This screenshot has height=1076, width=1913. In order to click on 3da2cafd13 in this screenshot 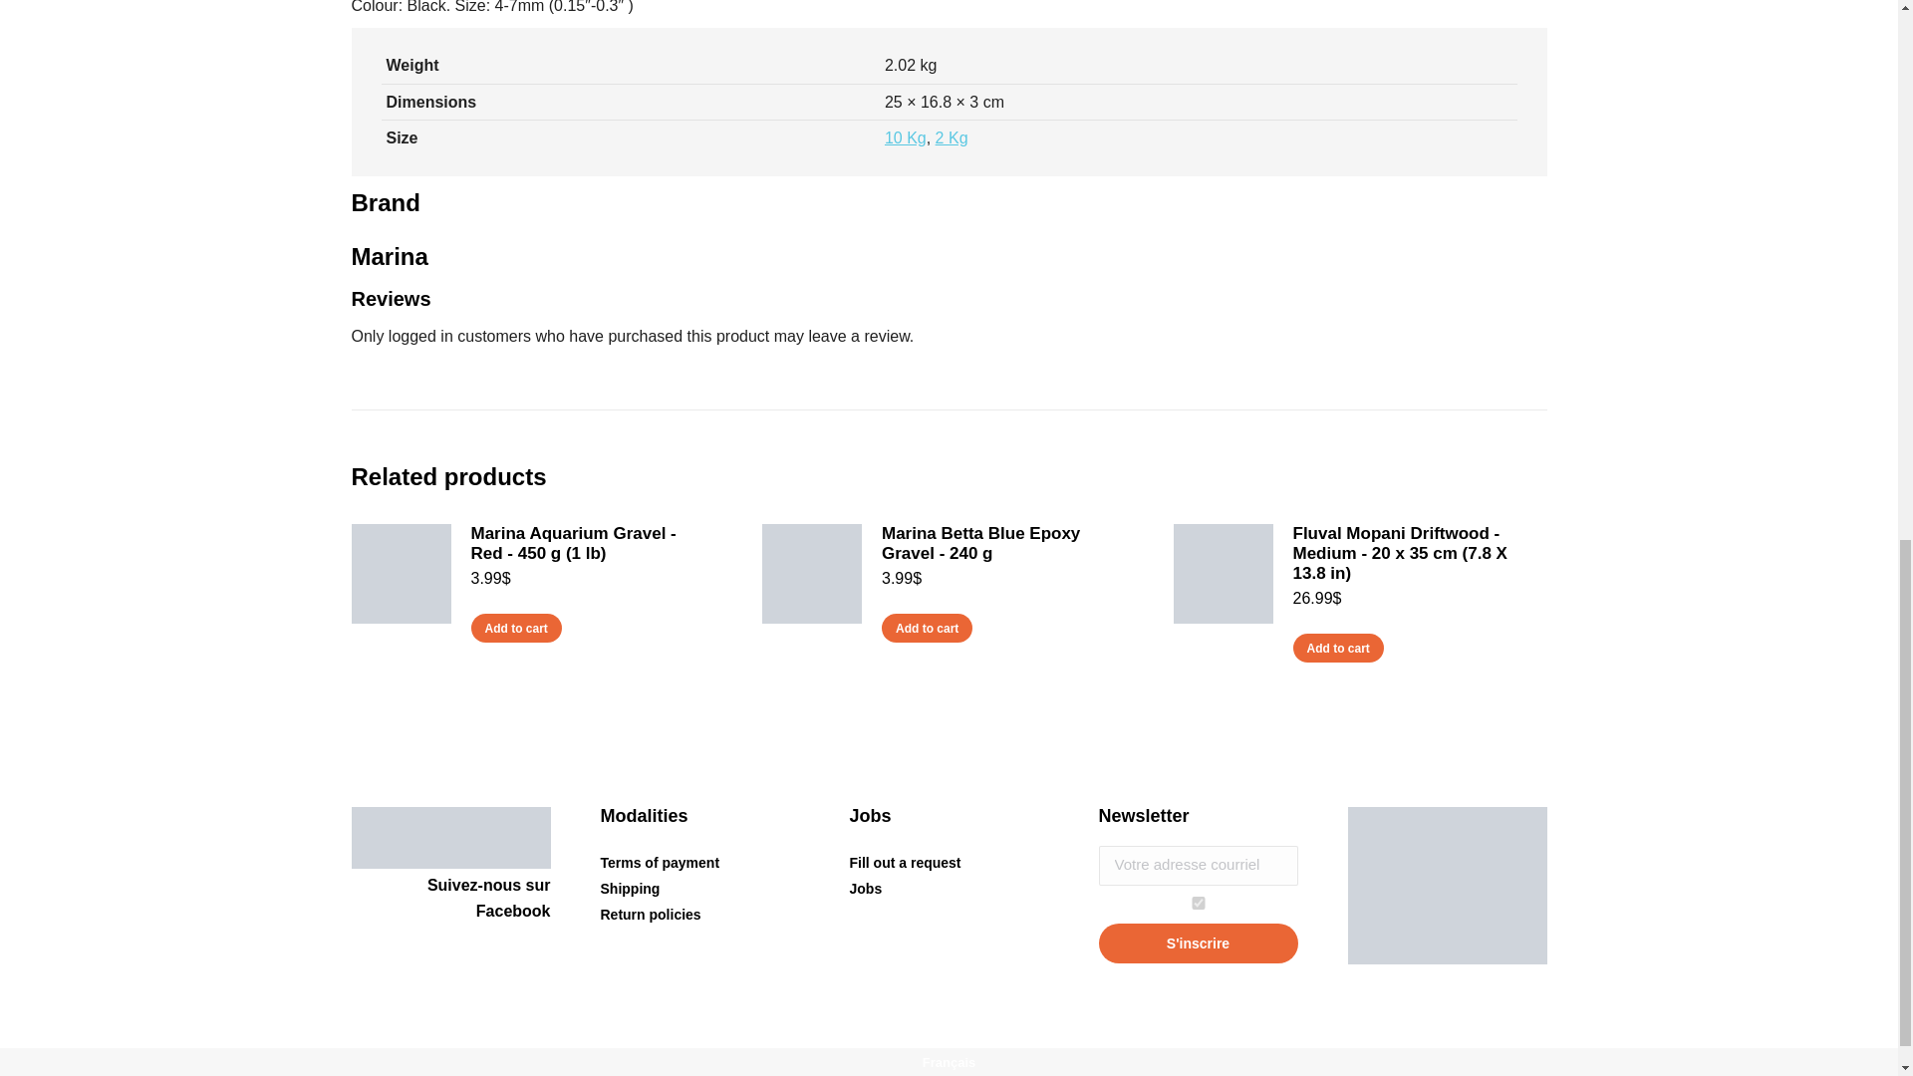, I will do `click(1198, 903)`.